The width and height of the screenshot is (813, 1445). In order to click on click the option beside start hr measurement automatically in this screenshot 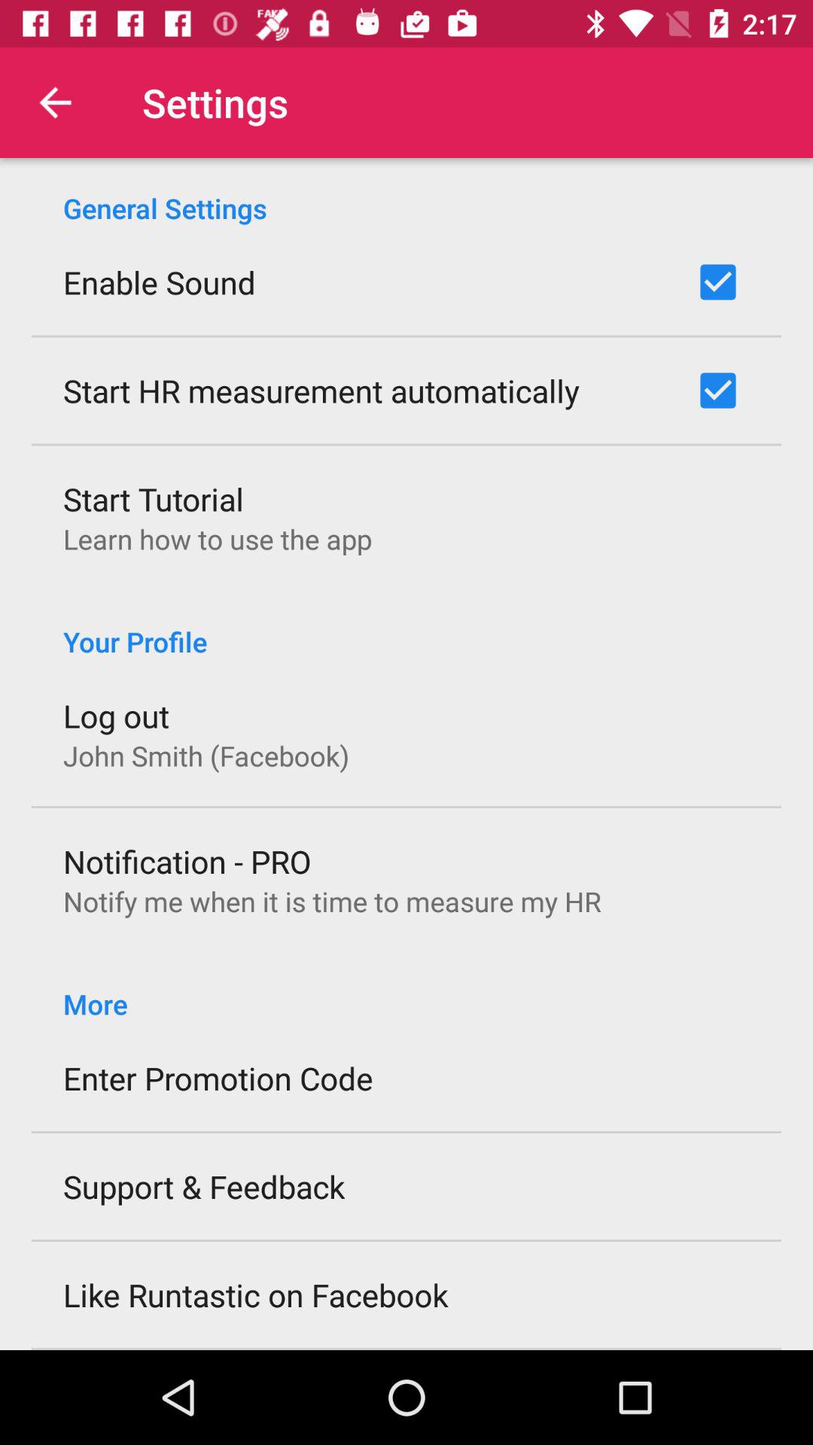, I will do `click(717, 390)`.